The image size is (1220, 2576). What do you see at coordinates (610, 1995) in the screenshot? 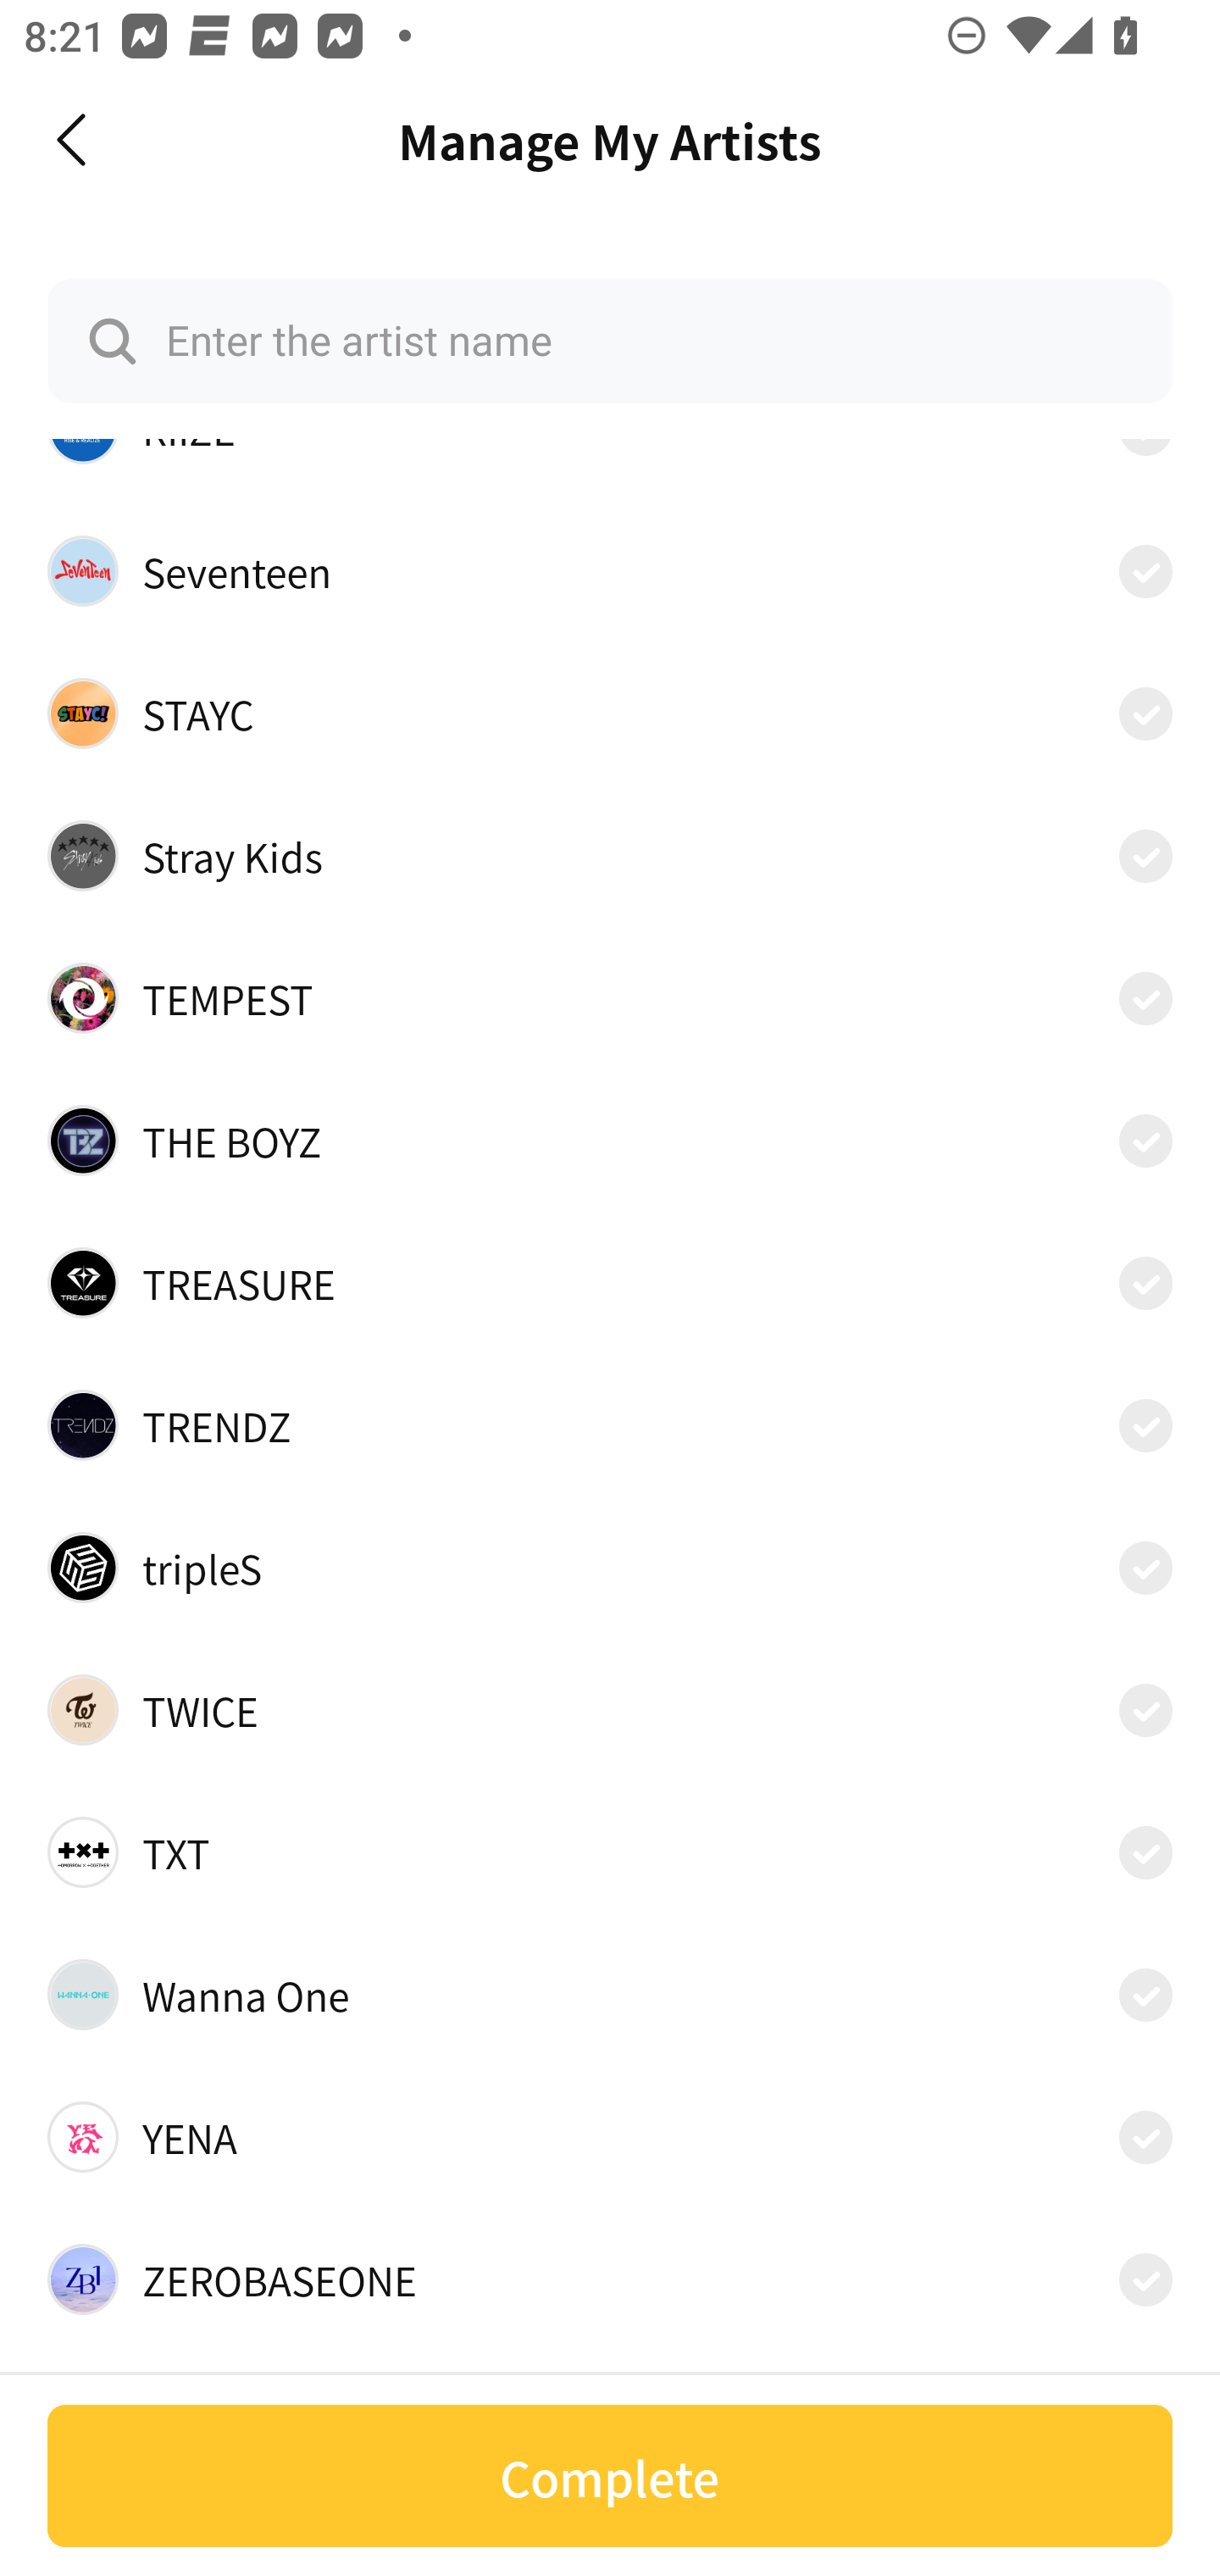
I see `Wanna One` at bounding box center [610, 1995].